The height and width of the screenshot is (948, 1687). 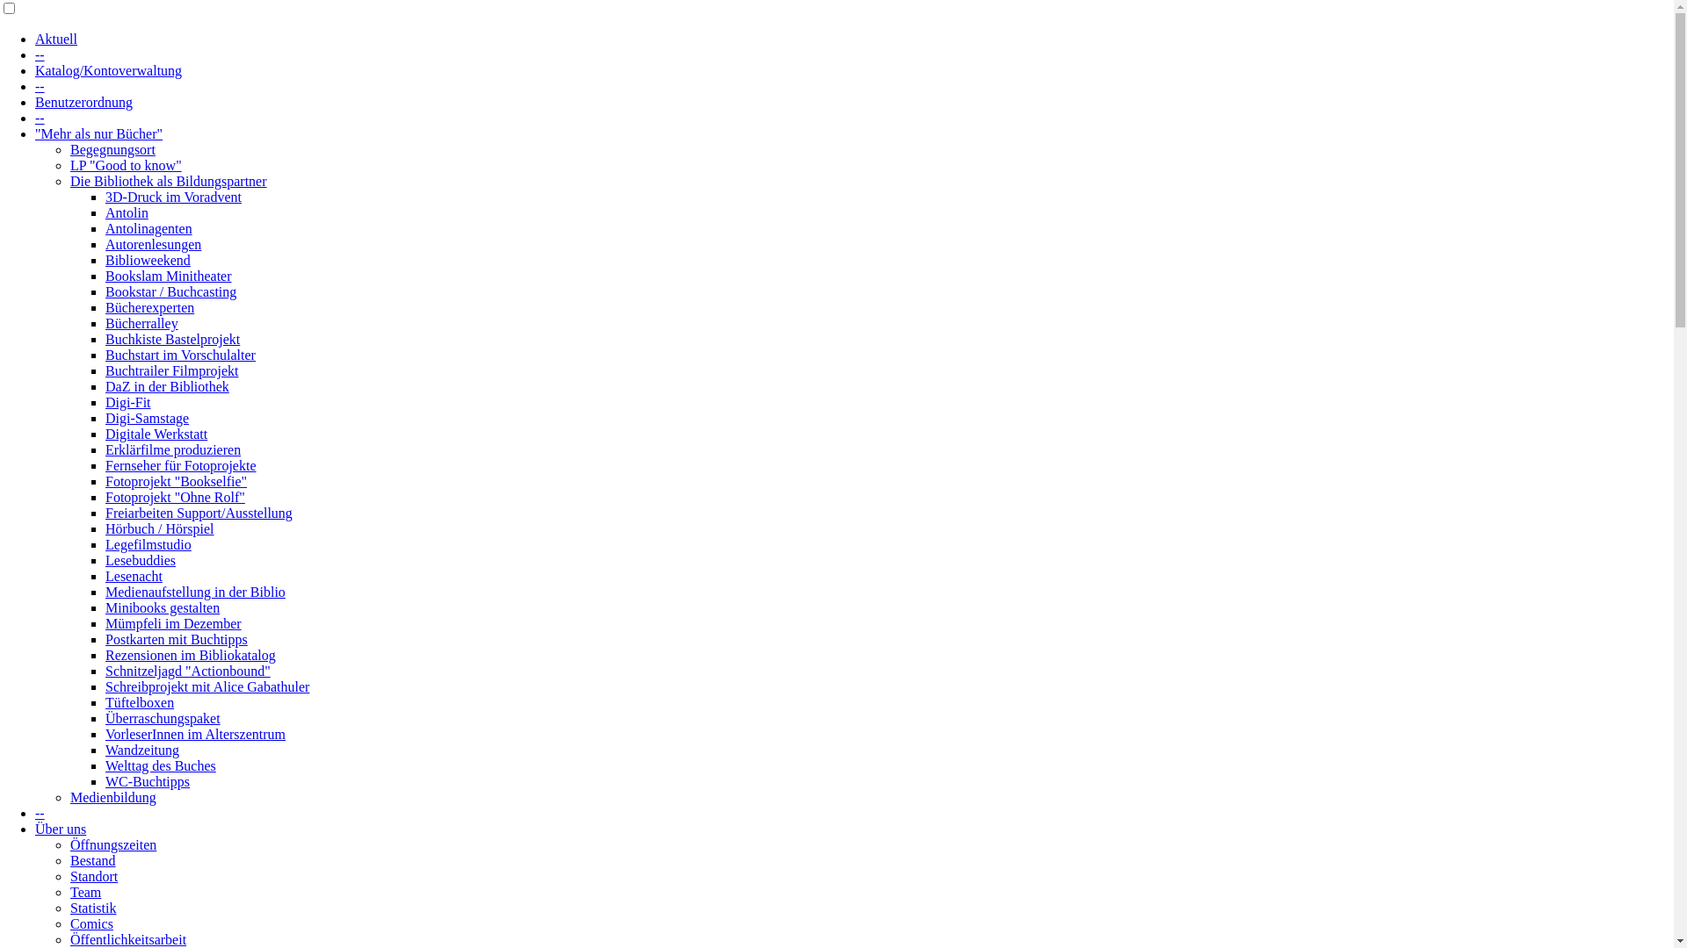 I want to click on Medienbildung, so click(x=113, y=797).